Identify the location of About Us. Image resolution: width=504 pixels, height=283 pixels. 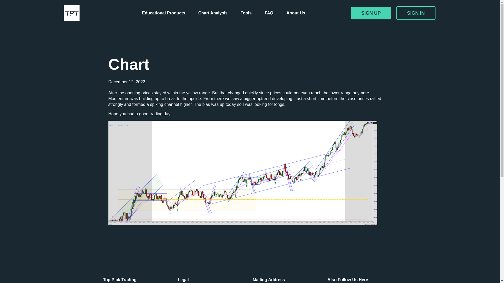
(296, 13).